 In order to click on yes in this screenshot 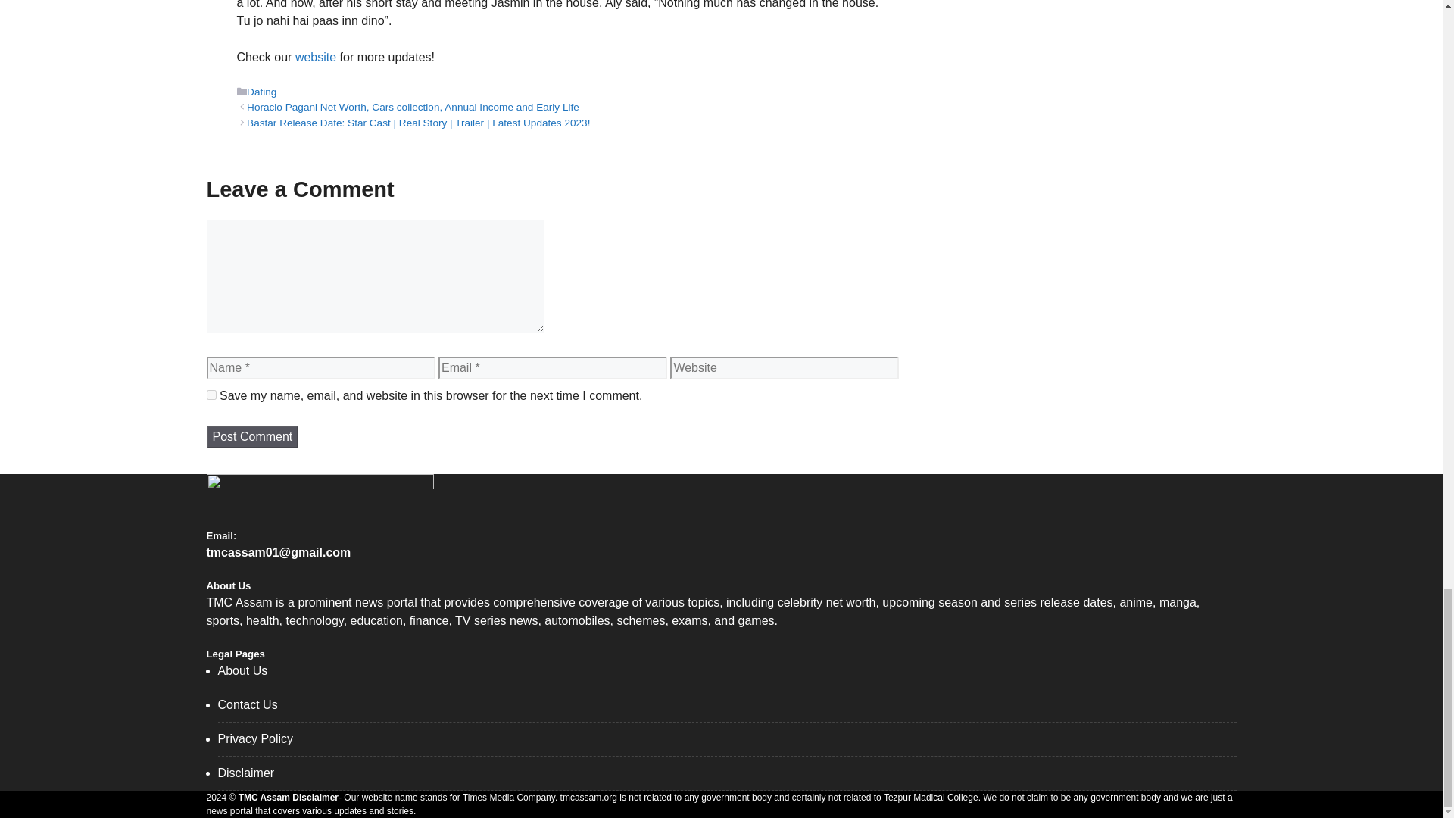, I will do `click(211, 395)`.